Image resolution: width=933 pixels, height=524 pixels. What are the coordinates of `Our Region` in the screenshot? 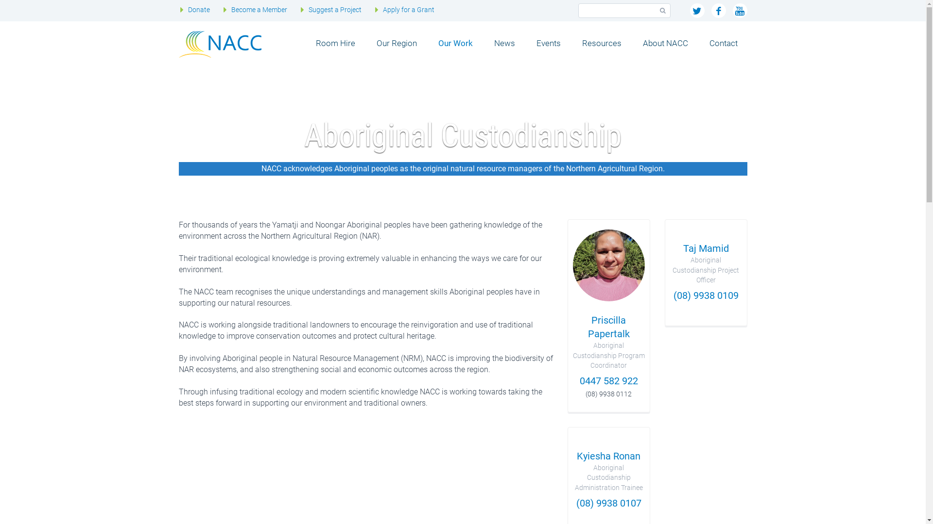 It's located at (397, 43).